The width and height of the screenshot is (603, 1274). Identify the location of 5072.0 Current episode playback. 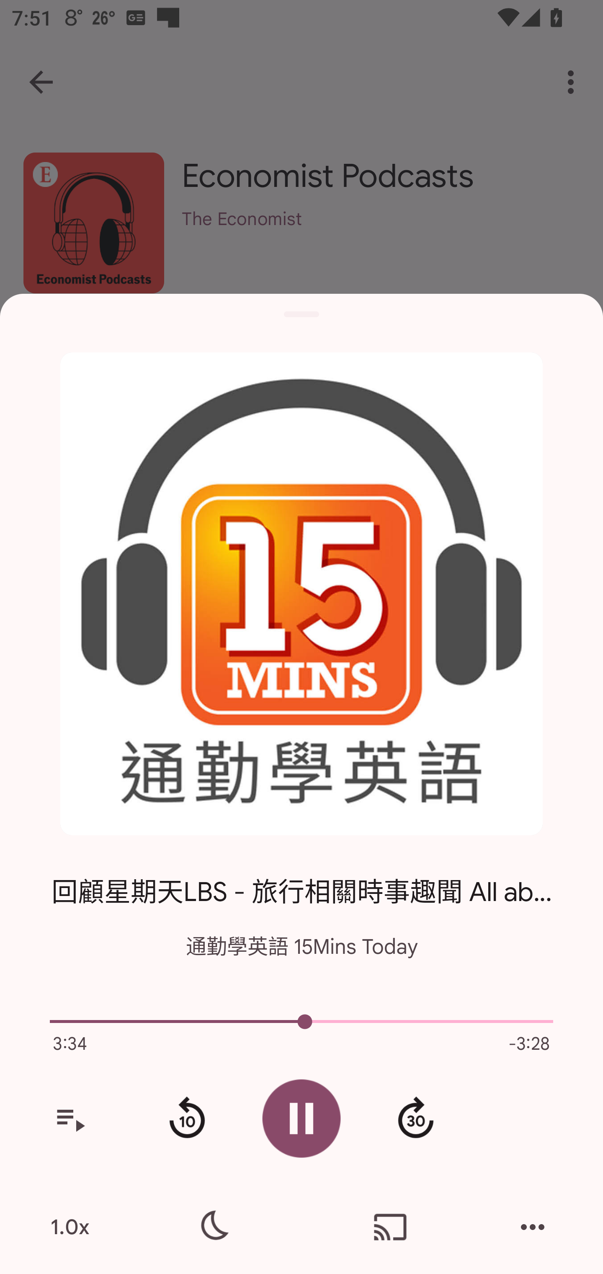
(301, 1022).